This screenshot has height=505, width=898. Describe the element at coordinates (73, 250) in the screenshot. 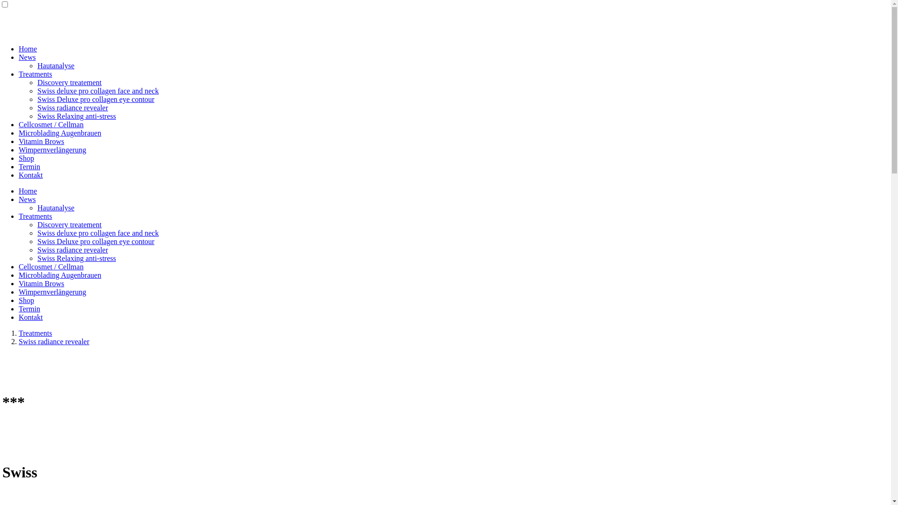

I see `Swiss radiance revealer` at that location.